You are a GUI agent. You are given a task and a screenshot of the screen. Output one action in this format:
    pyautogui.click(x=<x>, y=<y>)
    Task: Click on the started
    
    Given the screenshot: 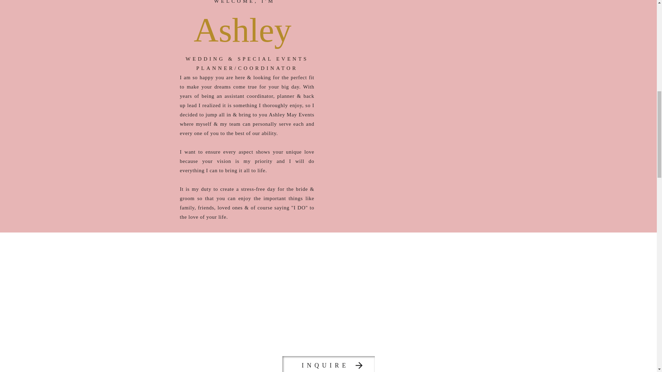 What is the action you would take?
    pyautogui.click(x=329, y=324)
    